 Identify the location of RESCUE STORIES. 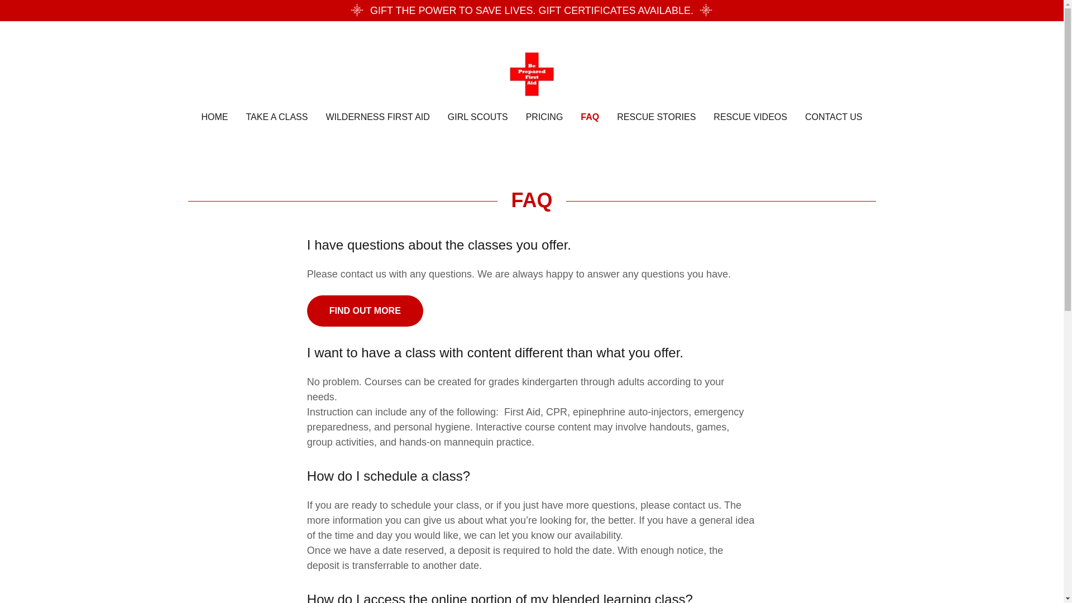
(655, 117).